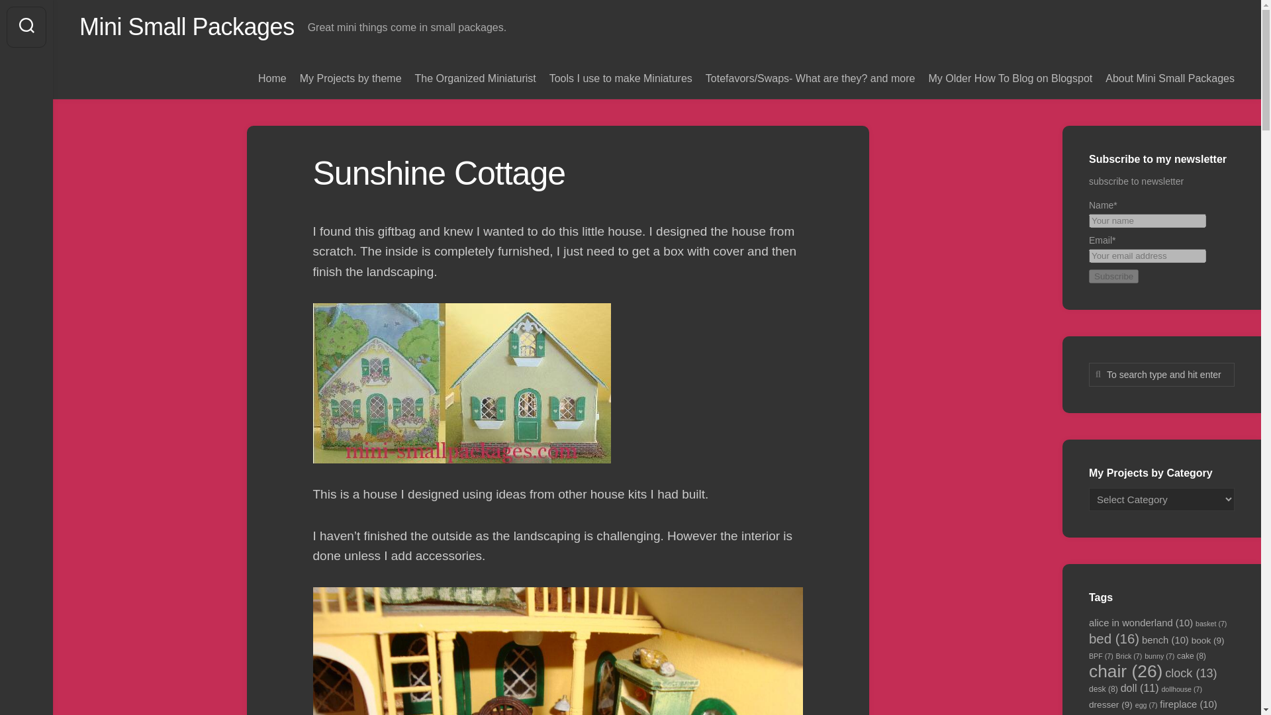 This screenshot has height=715, width=1271. I want to click on Tools I use to make Miniatures, so click(621, 78).